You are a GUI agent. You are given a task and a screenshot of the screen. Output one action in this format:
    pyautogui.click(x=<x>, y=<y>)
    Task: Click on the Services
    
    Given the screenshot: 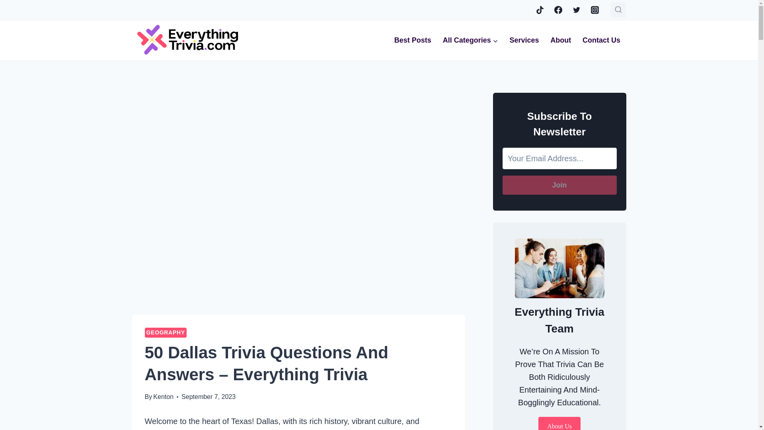 What is the action you would take?
    pyautogui.click(x=524, y=41)
    